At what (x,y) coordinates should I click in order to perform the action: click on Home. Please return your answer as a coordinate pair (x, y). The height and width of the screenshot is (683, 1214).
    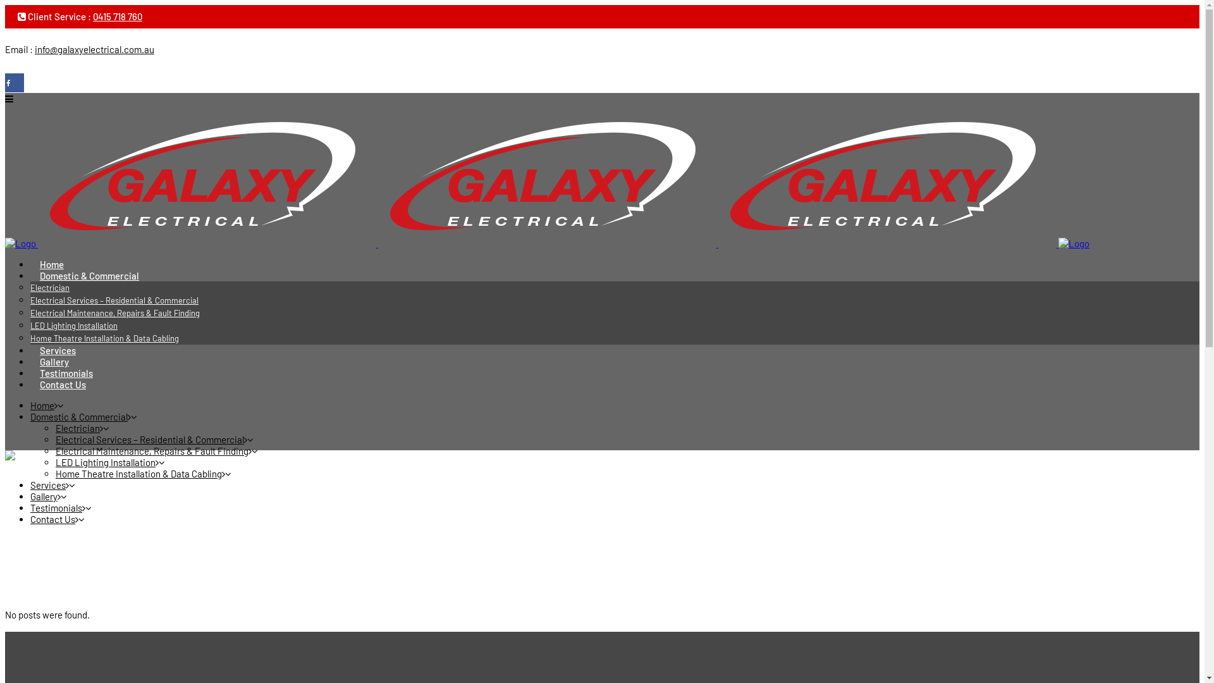
    Looking at the image, I should click on (42, 405).